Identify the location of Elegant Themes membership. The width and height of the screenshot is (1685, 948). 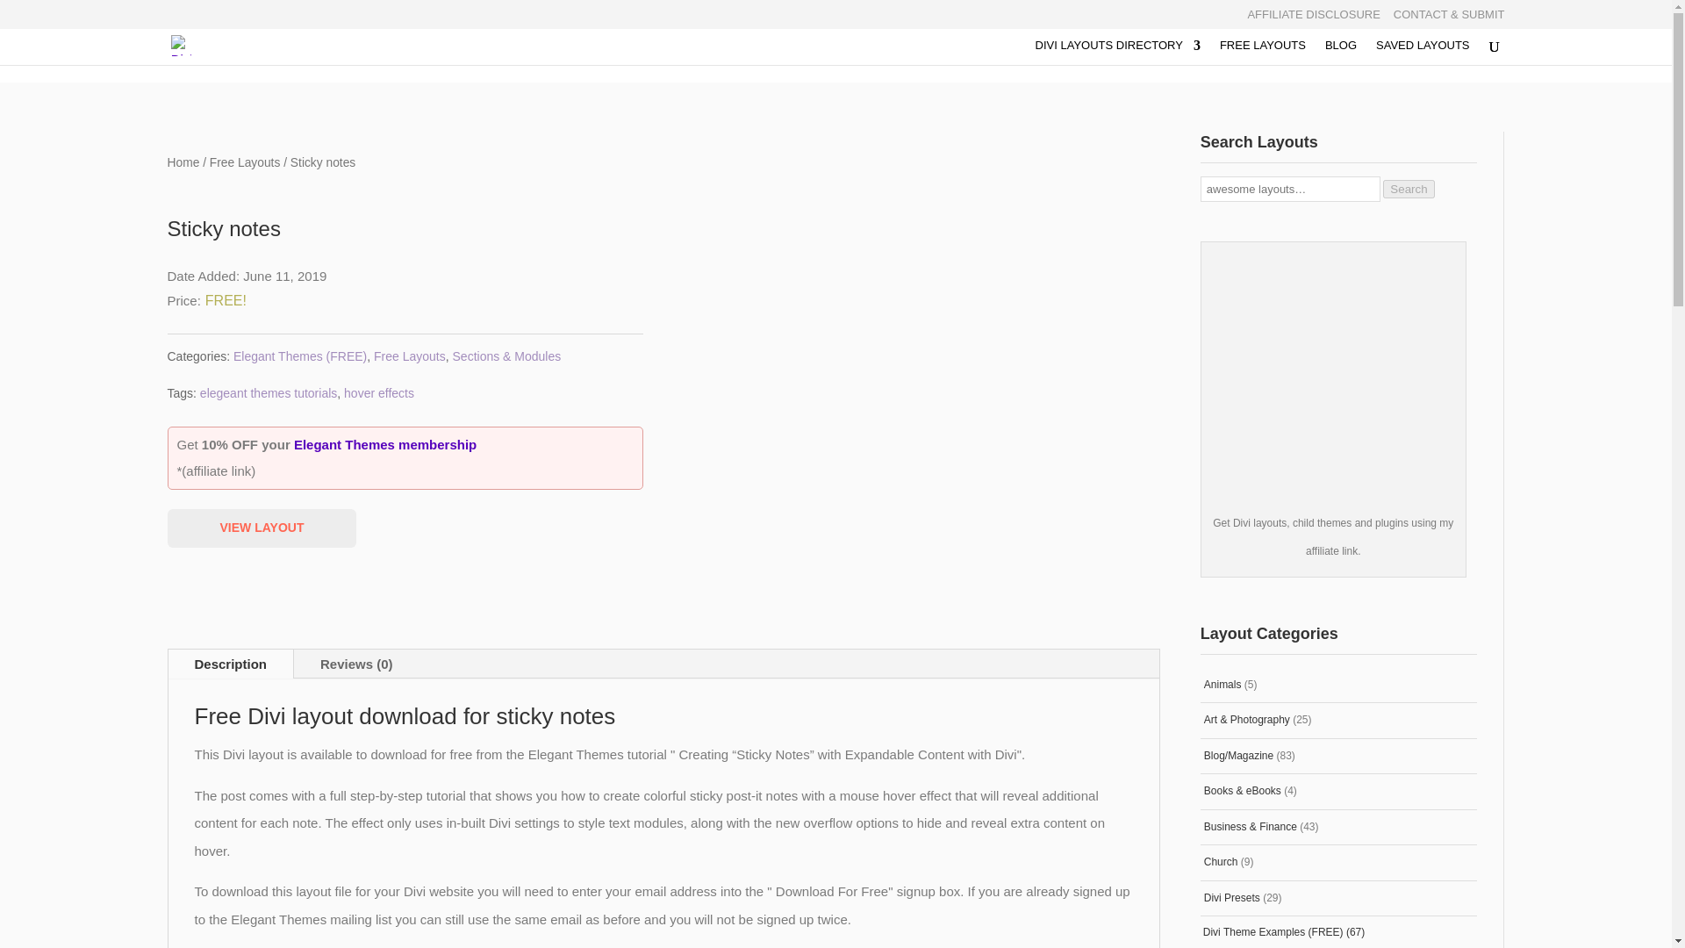
(384, 444).